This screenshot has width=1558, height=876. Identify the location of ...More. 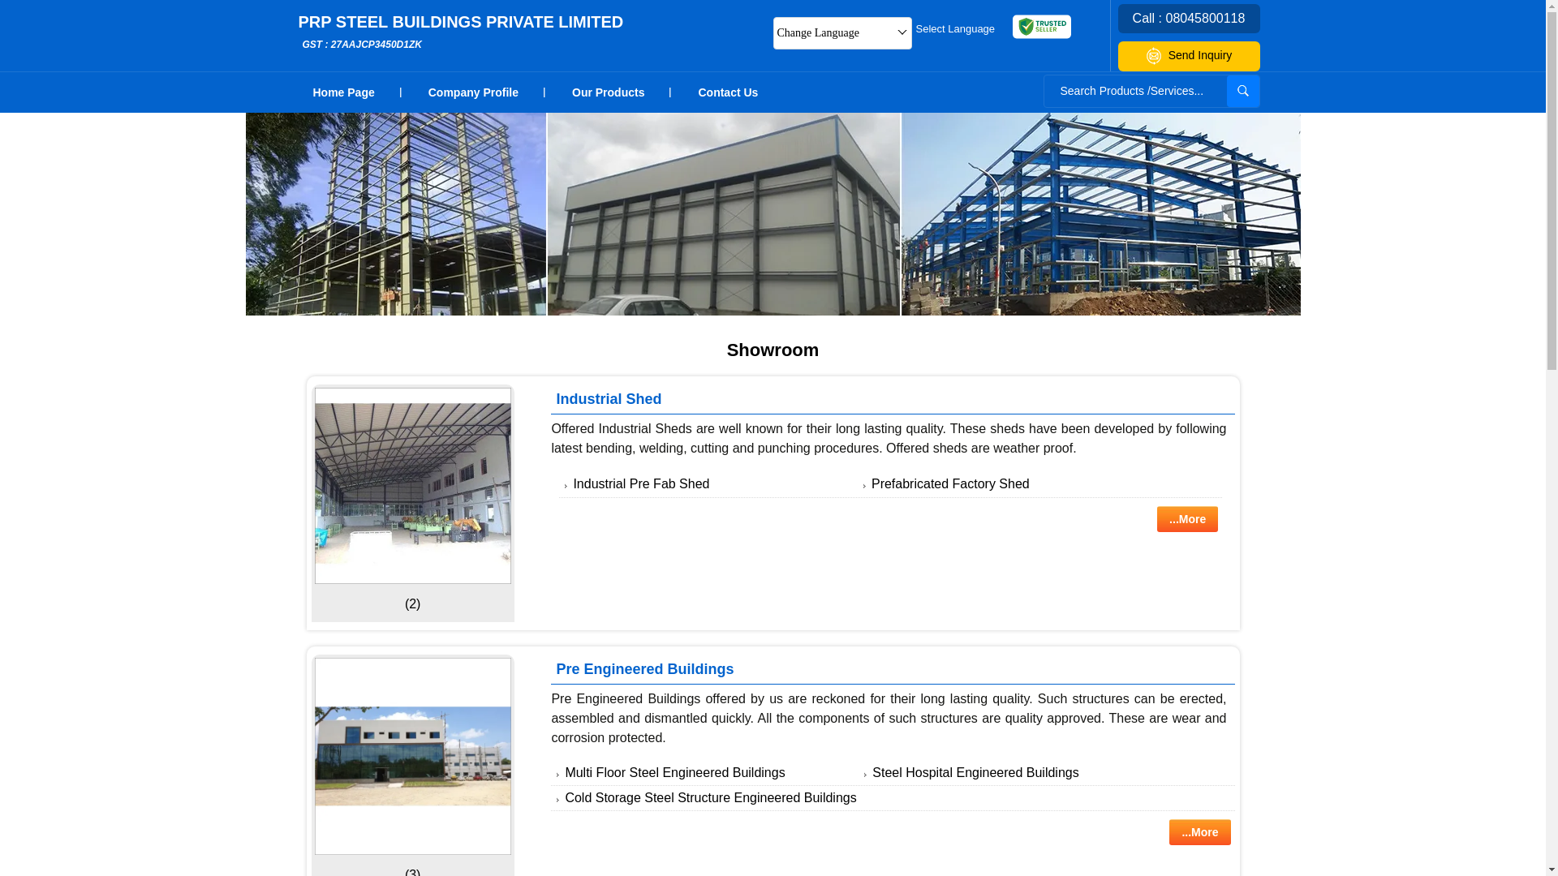
(412, 486).